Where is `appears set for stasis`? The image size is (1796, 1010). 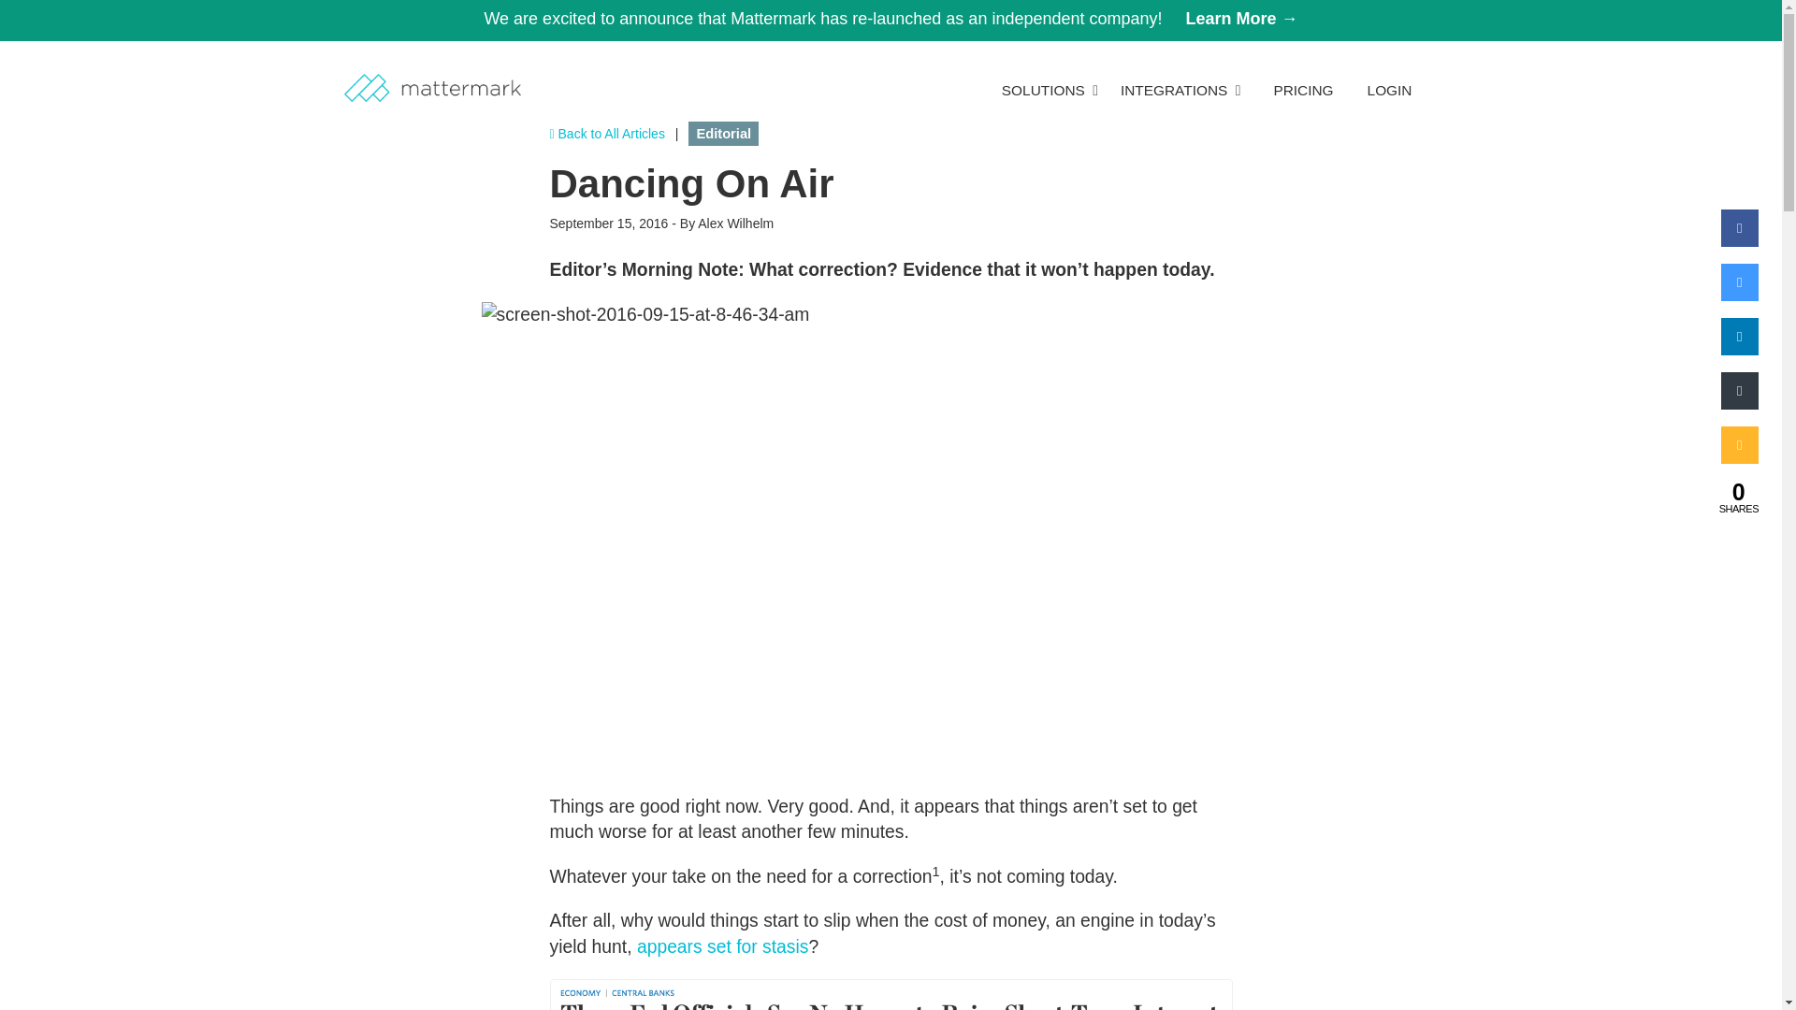
appears set for stasis is located at coordinates (723, 946).